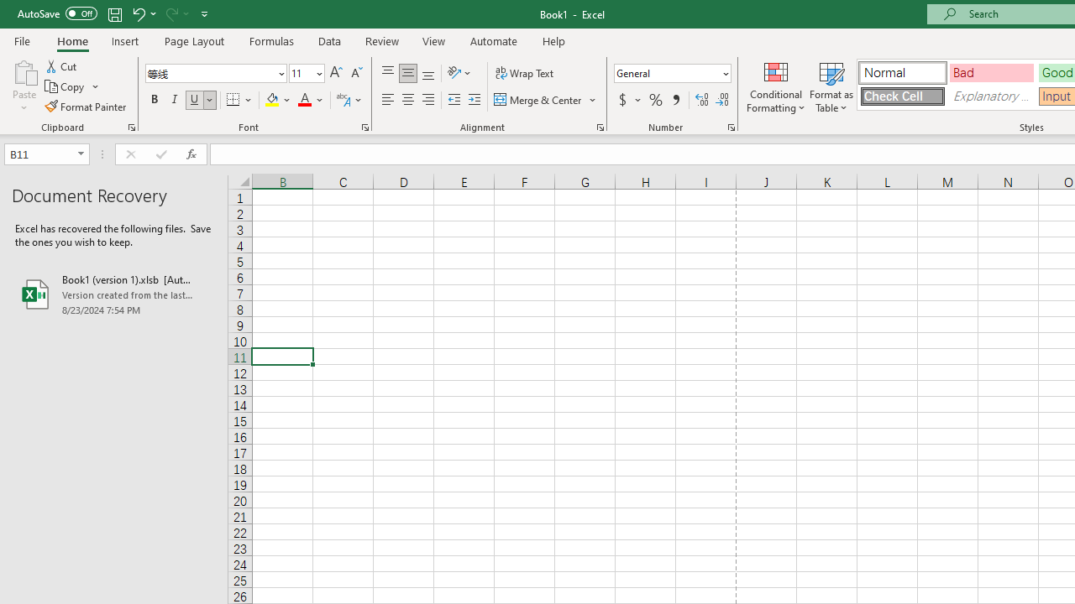 This screenshot has width=1075, height=604. I want to click on Format Cell Alignment, so click(600, 128).